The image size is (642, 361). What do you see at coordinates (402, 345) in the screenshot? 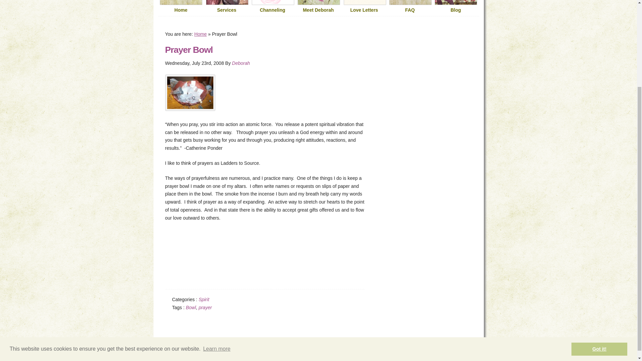
I see `WebsitesInWP.com` at bounding box center [402, 345].